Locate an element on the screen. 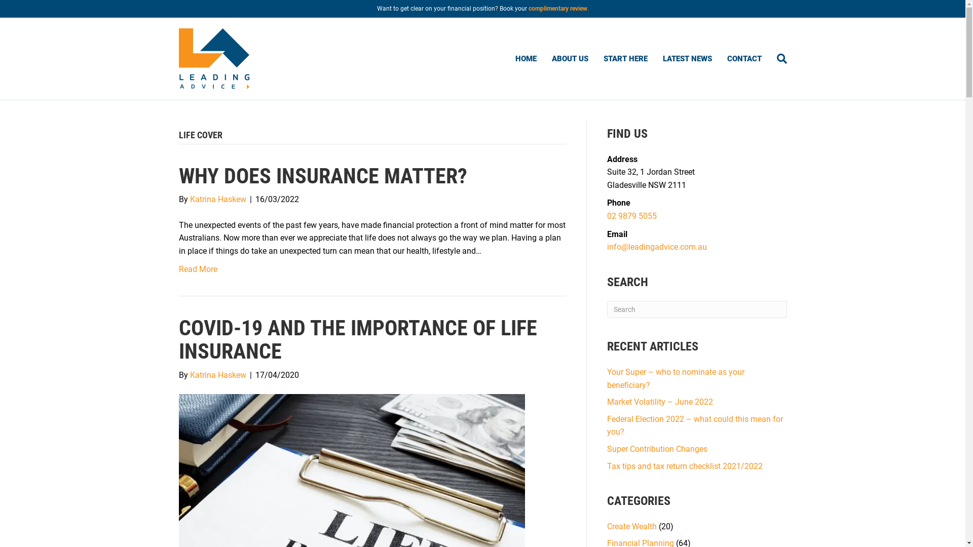 The image size is (973, 547). WHY DOES INSURANCE MATTER? is located at coordinates (322, 176).